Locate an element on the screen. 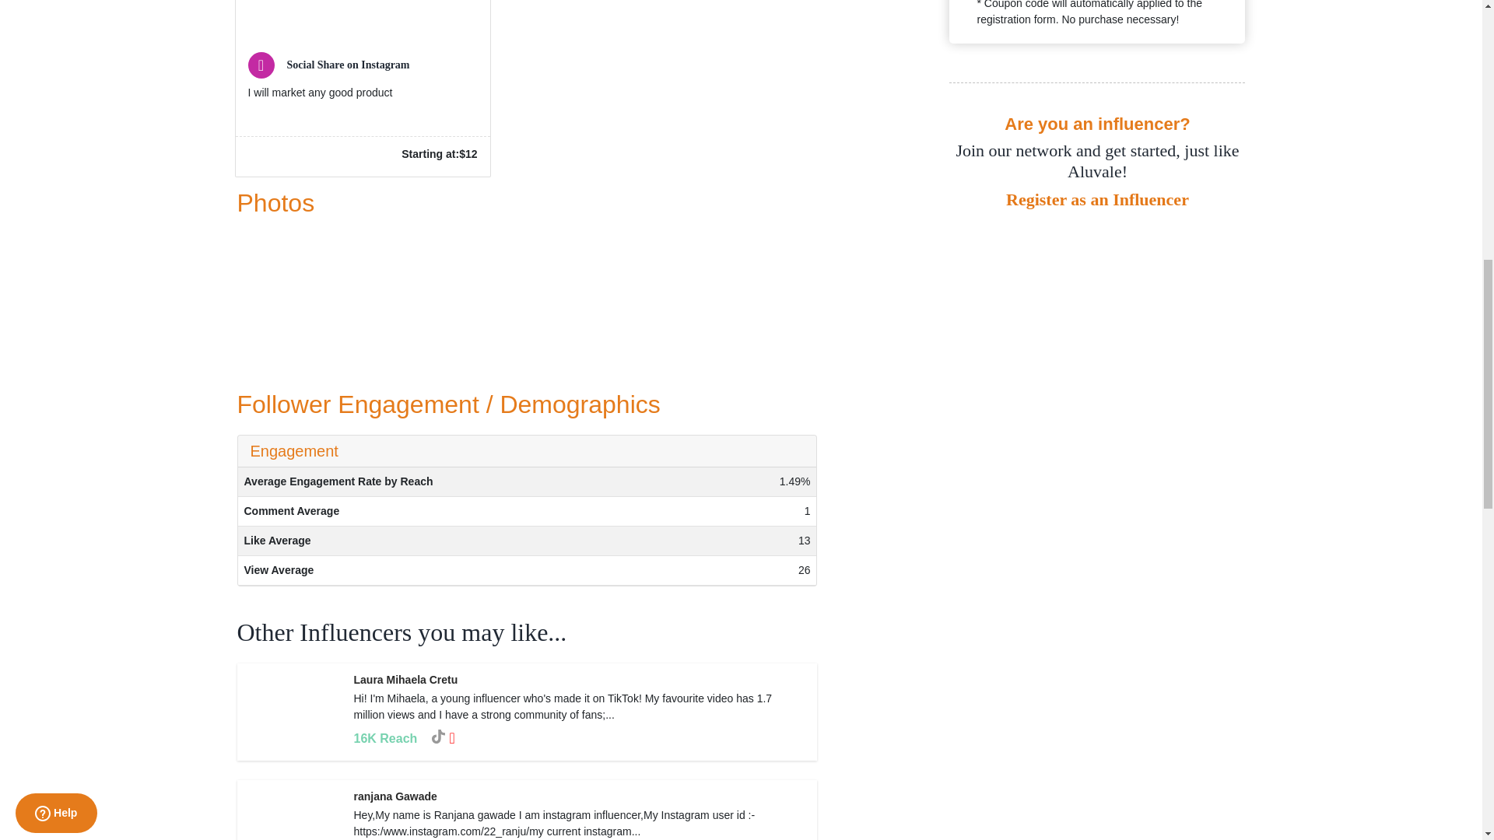  Laura Mihaela Cretu is located at coordinates (405, 680).